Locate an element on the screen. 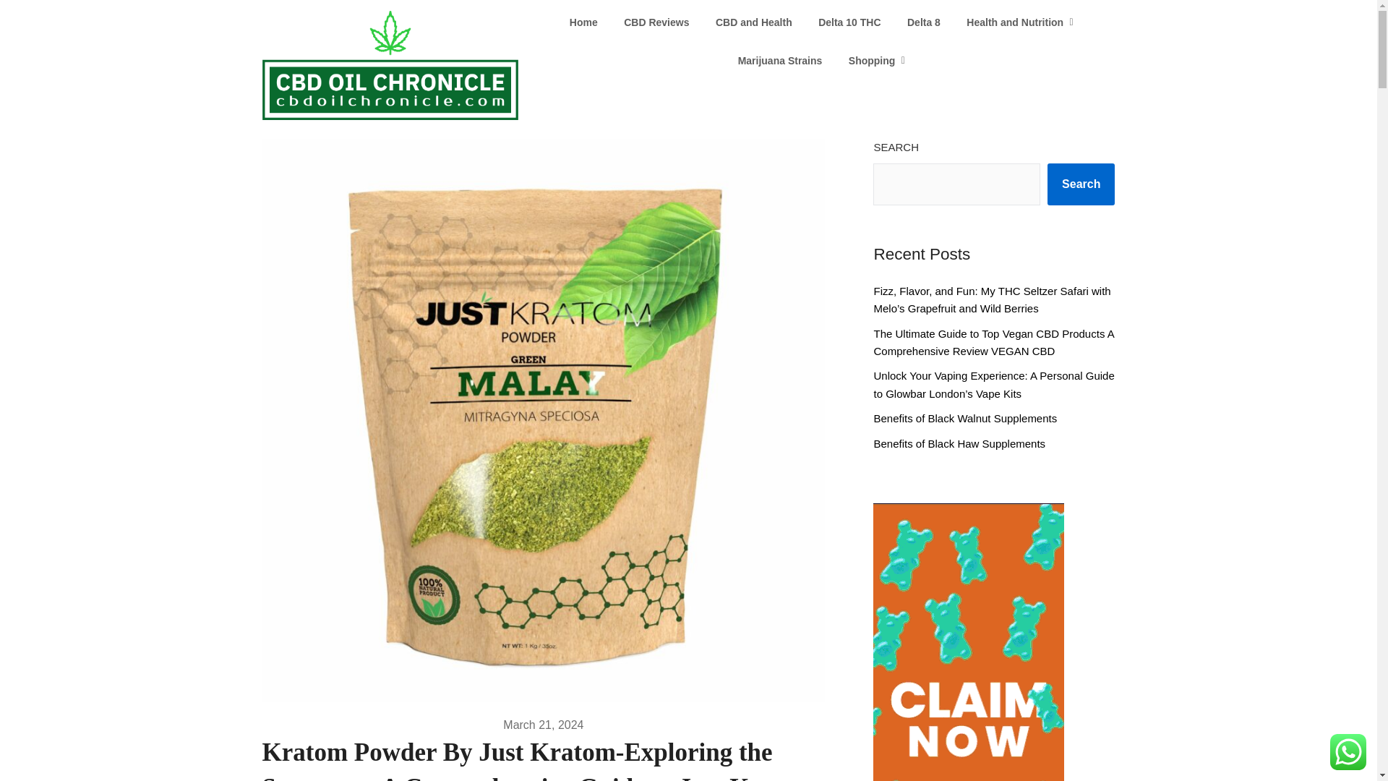  Marijuana Strains is located at coordinates (779, 61).